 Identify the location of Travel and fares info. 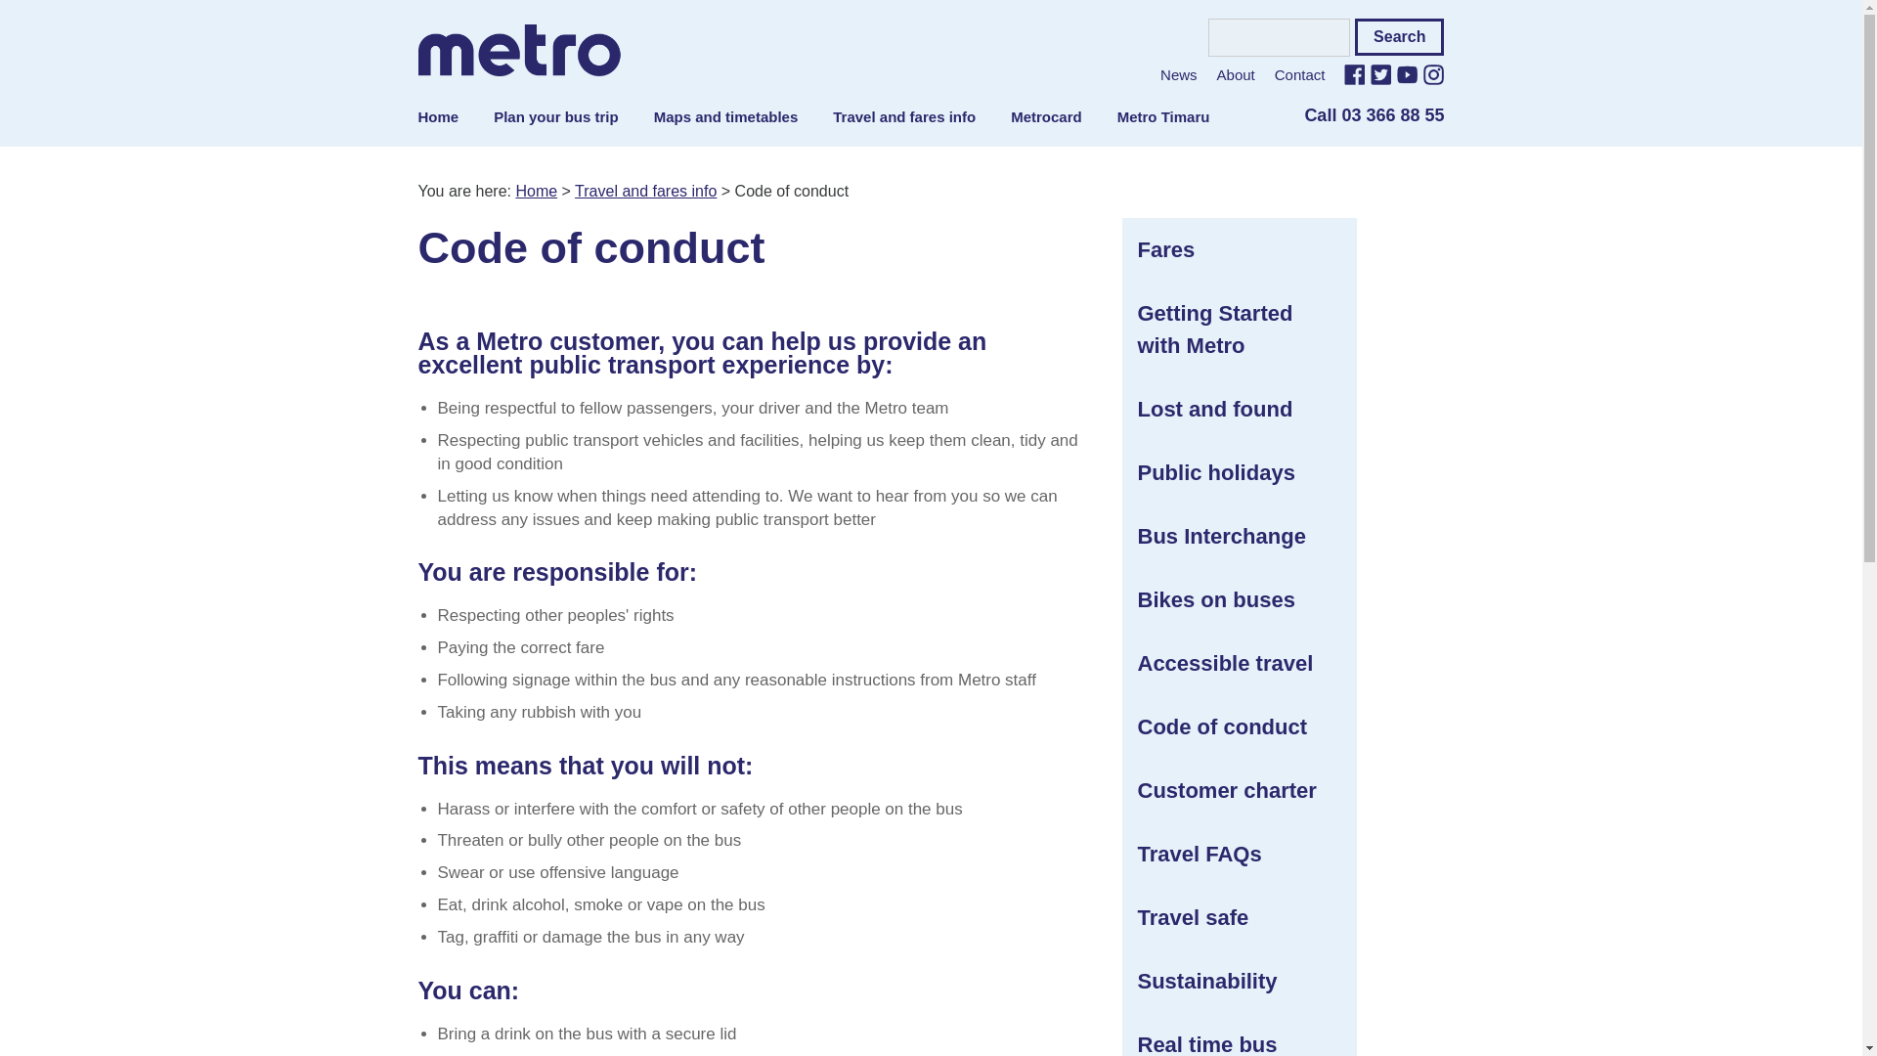
(903, 118).